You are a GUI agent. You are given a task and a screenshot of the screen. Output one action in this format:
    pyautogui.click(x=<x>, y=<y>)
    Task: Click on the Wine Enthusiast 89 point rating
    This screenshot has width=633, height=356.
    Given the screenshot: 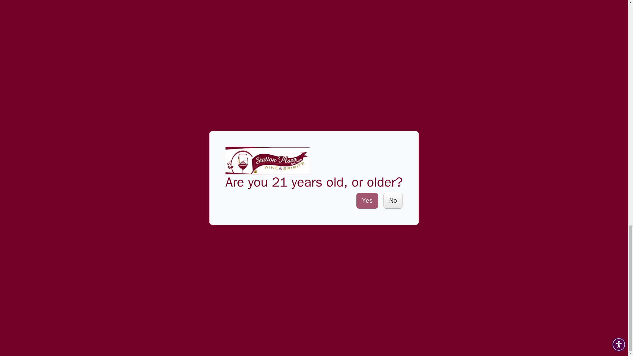 What is the action you would take?
    pyautogui.click(x=260, y=140)
    